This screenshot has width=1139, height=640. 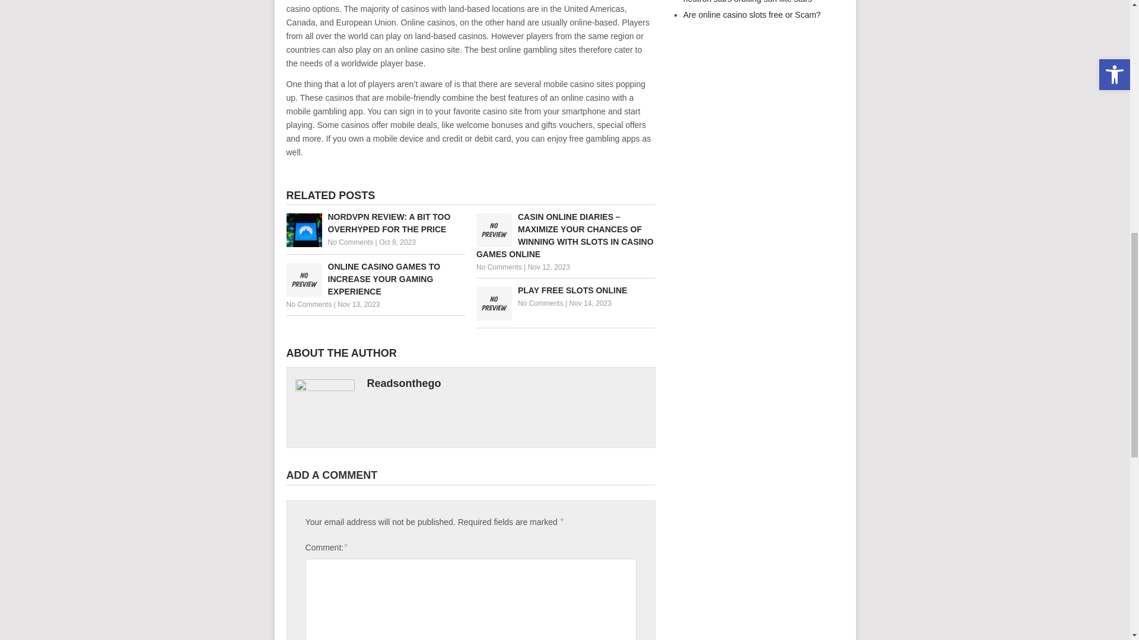 I want to click on No Comments, so click(x=498, y=267).